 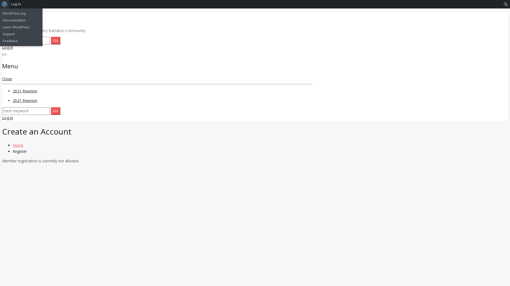 What do you see at coordinates (16, 4) in the screenshot?
I see `Log In` at bounding box center [16, 4].